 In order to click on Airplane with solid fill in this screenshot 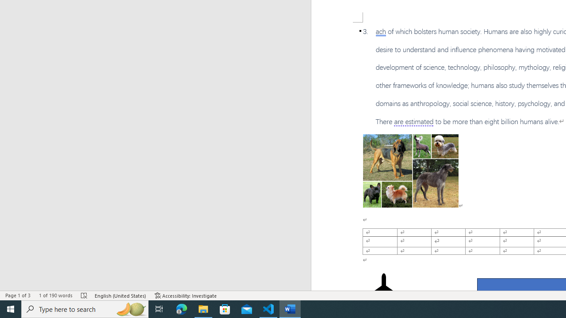, I will do `click(384, 291)`.